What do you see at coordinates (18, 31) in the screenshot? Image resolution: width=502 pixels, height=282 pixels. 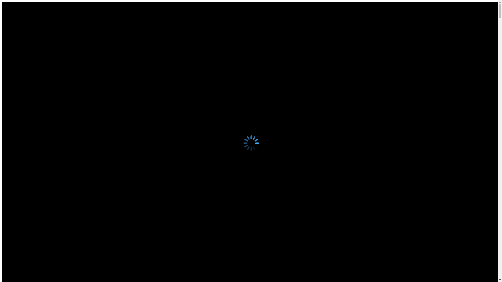 I see `Home` at bounding box center [18, 31].